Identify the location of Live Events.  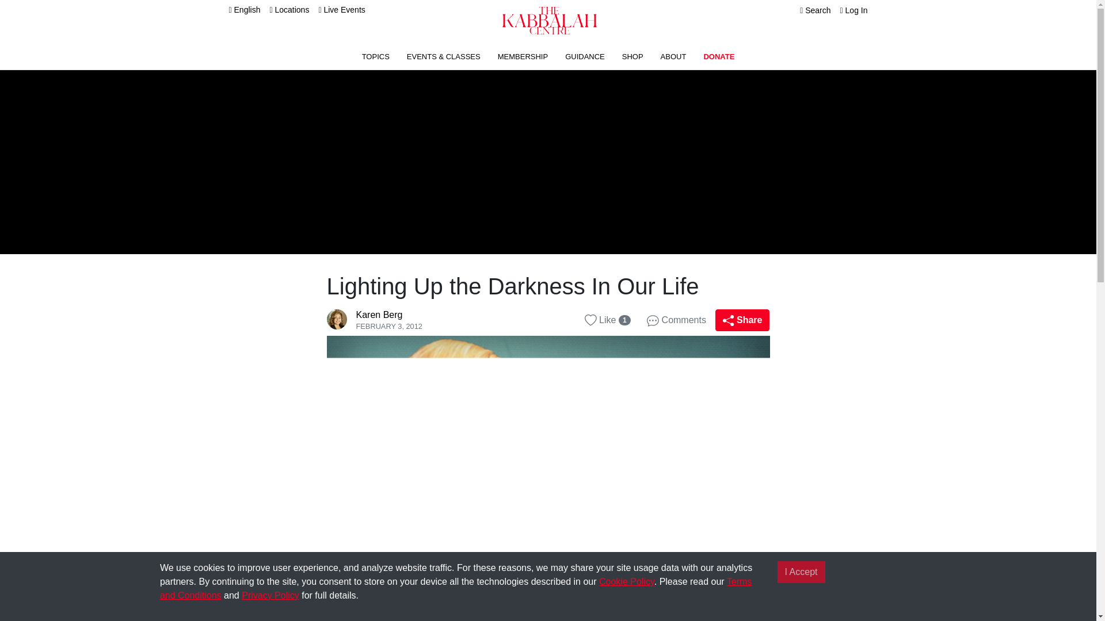
(341, 9).